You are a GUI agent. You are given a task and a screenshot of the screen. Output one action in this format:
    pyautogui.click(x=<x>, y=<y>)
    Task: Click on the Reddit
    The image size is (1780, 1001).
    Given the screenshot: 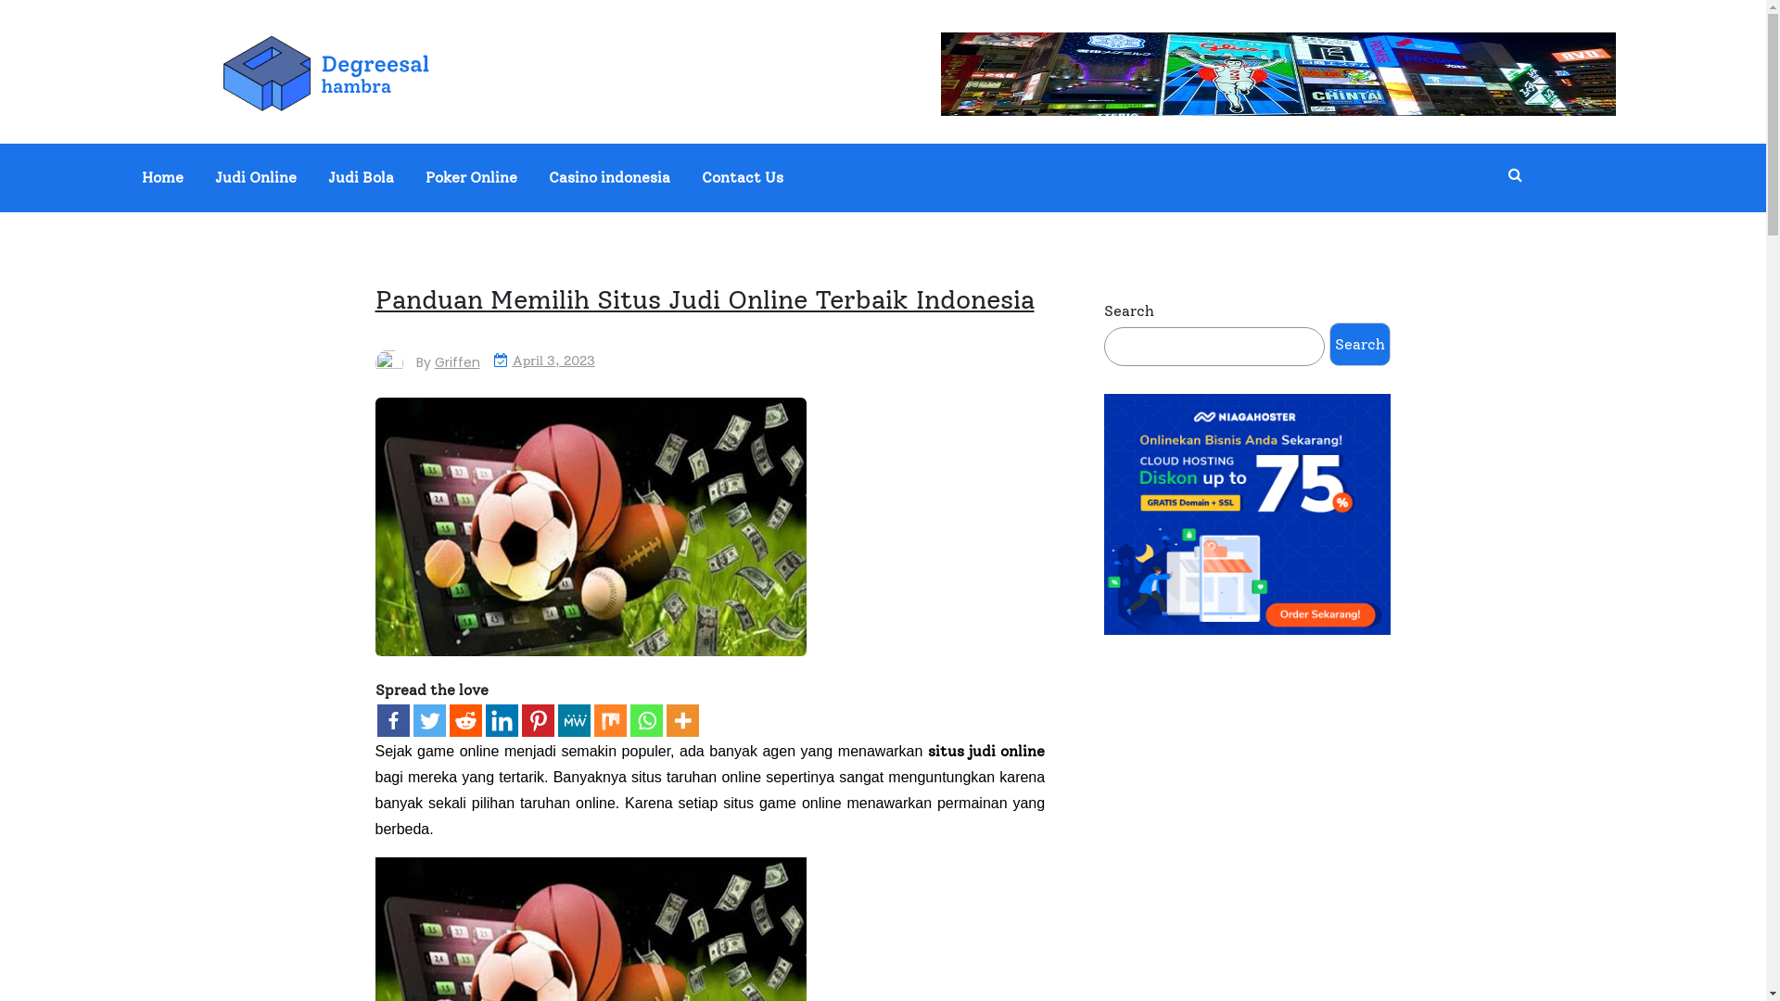 What is the action you would take?
    pyautogui.click(x=465, y=721)
    